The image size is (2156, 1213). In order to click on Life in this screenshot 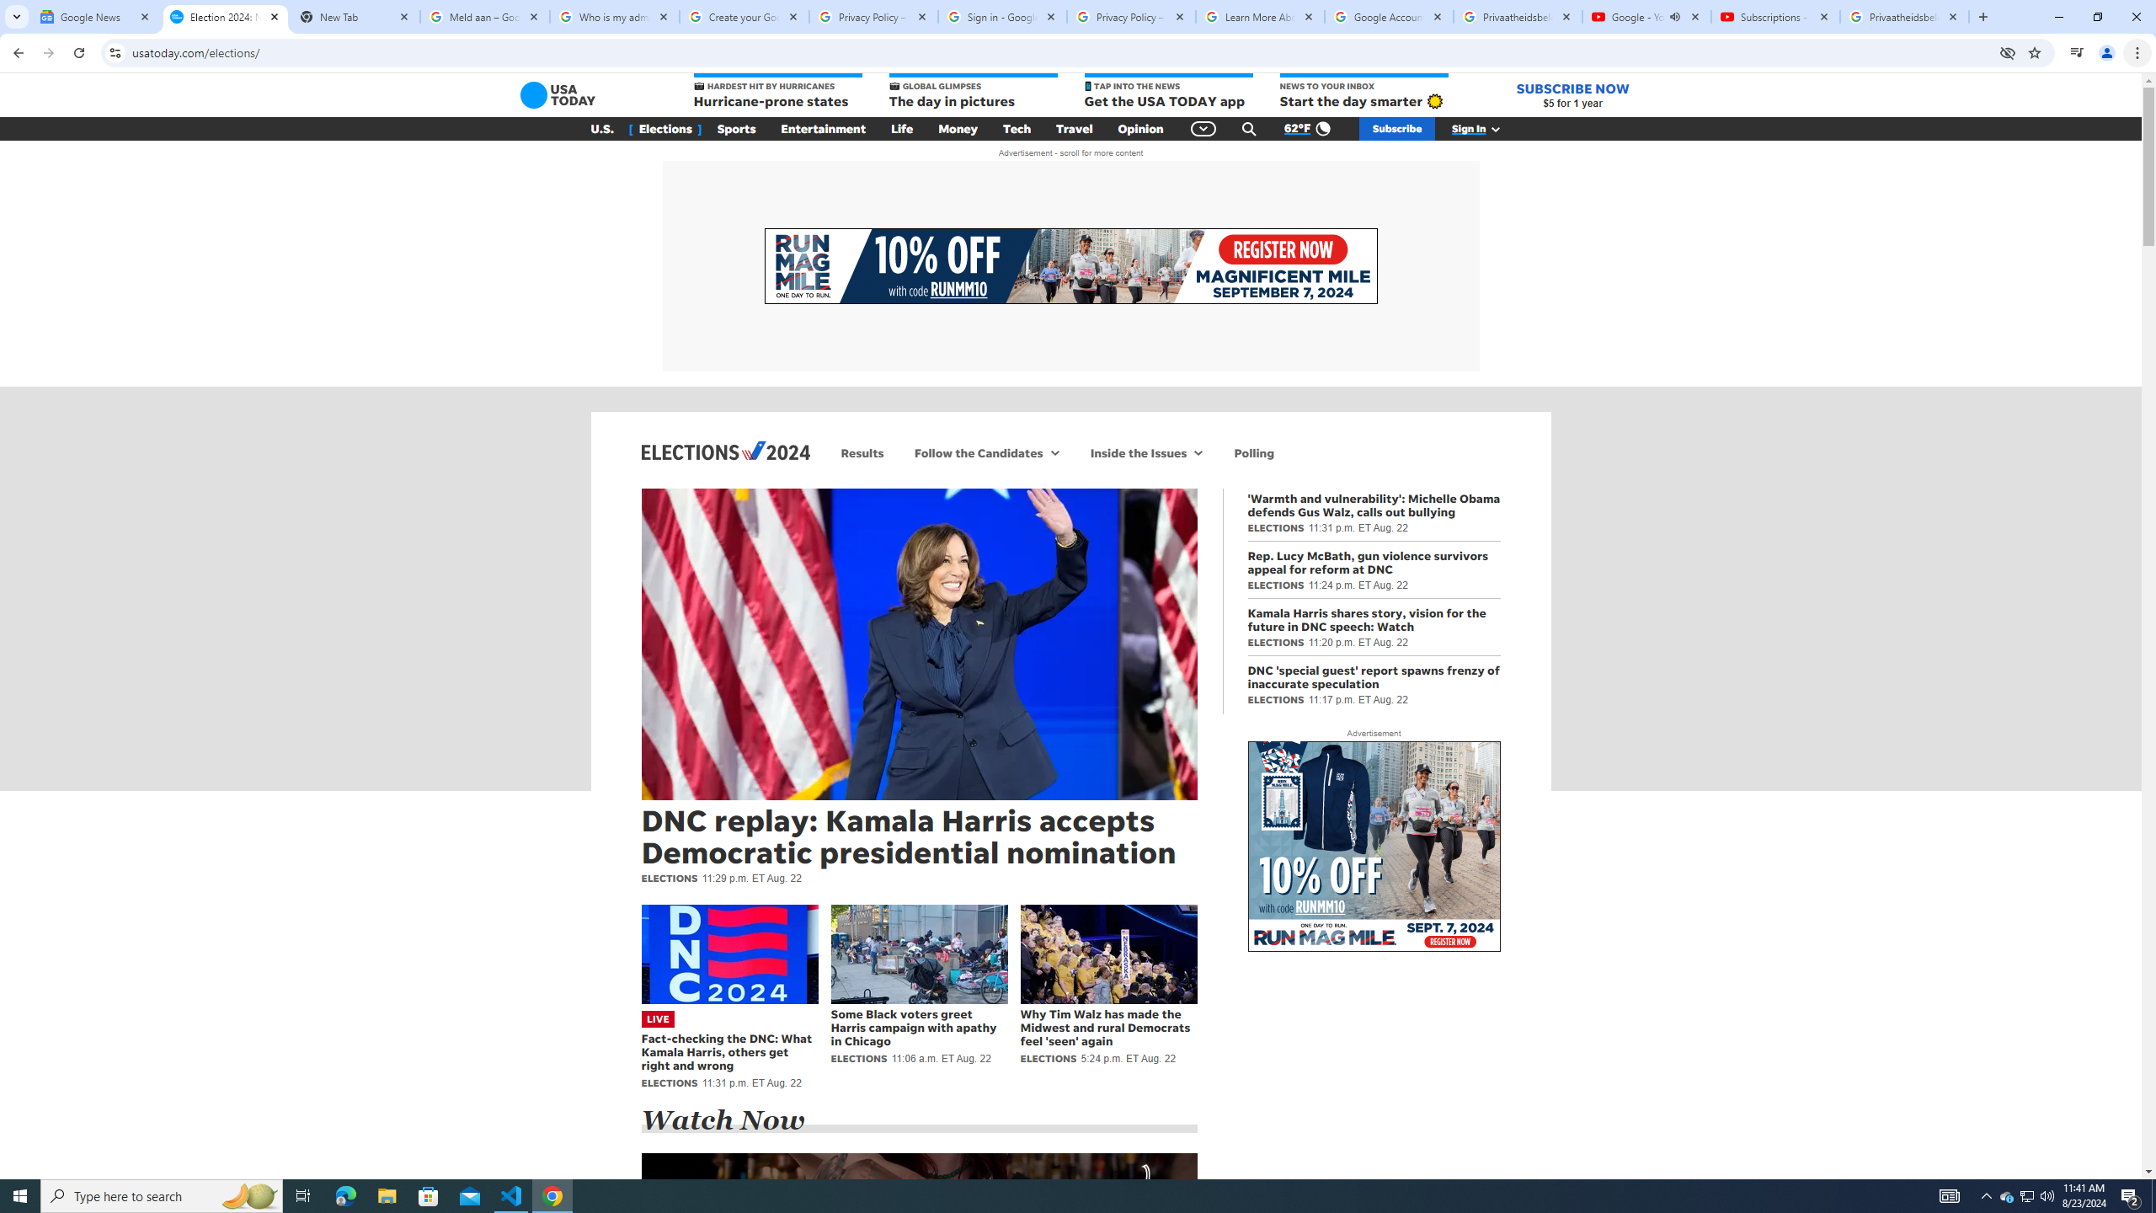, I will do `click(902, 129)`.